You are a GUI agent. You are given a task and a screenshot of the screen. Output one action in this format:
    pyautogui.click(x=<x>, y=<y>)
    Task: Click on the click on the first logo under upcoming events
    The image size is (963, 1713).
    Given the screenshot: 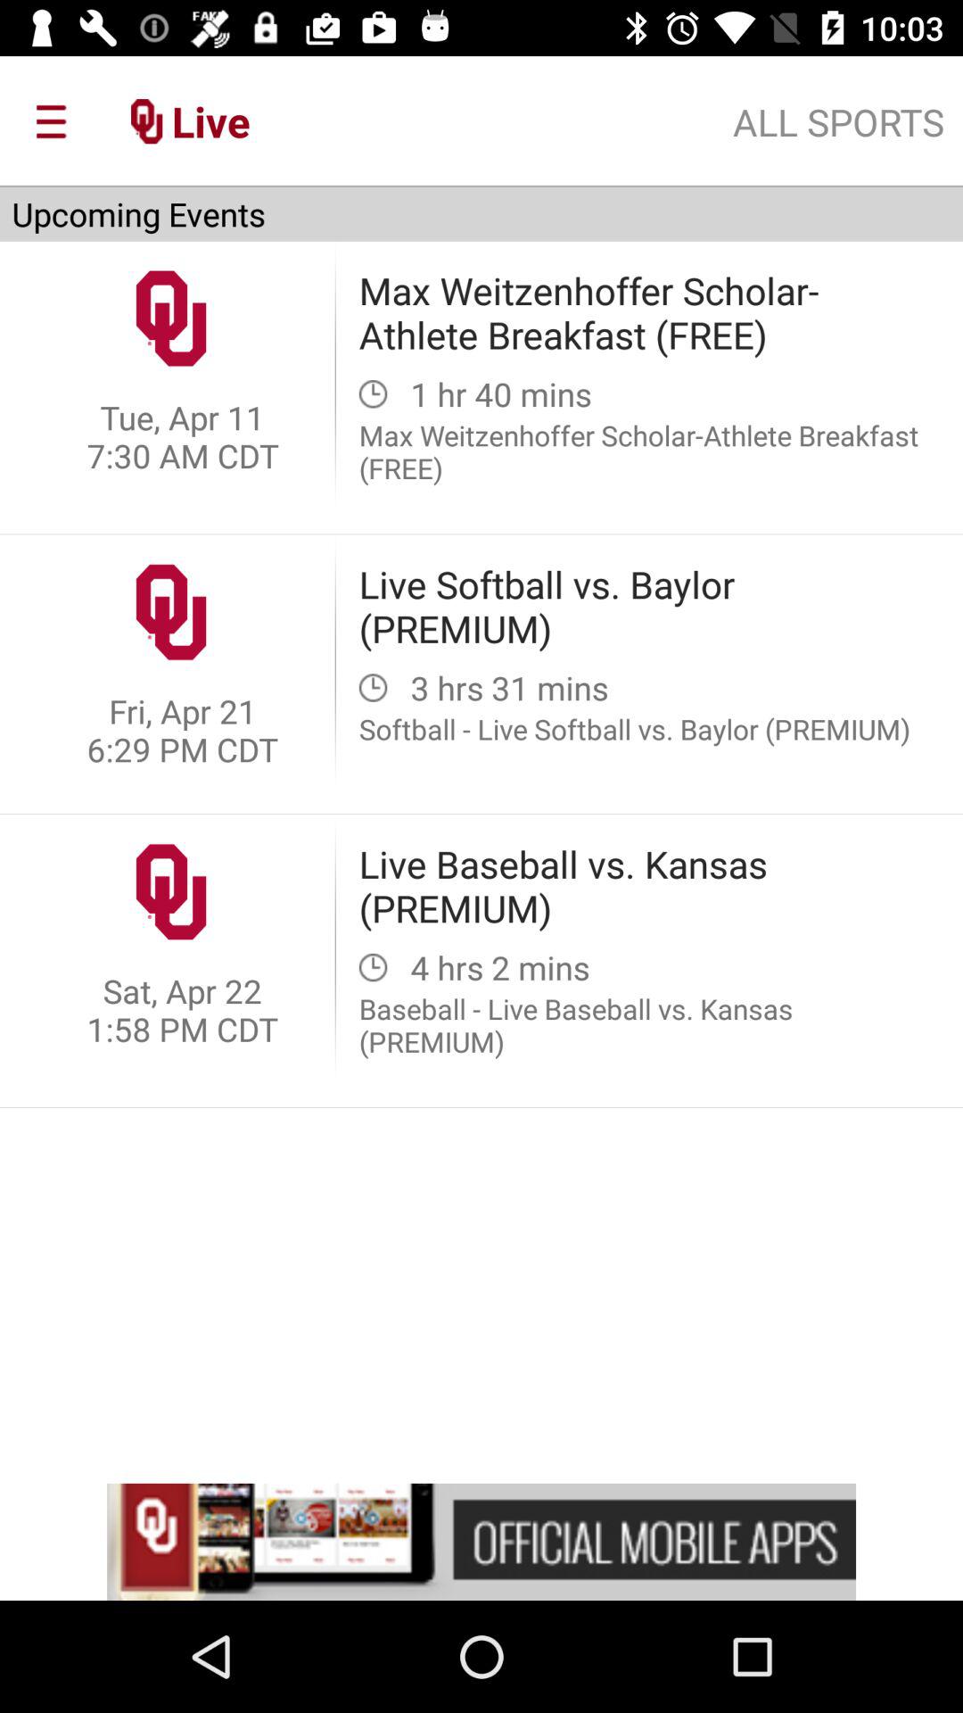 What is the action you would take?
    pyautogui.click(x=170, y=318)
    